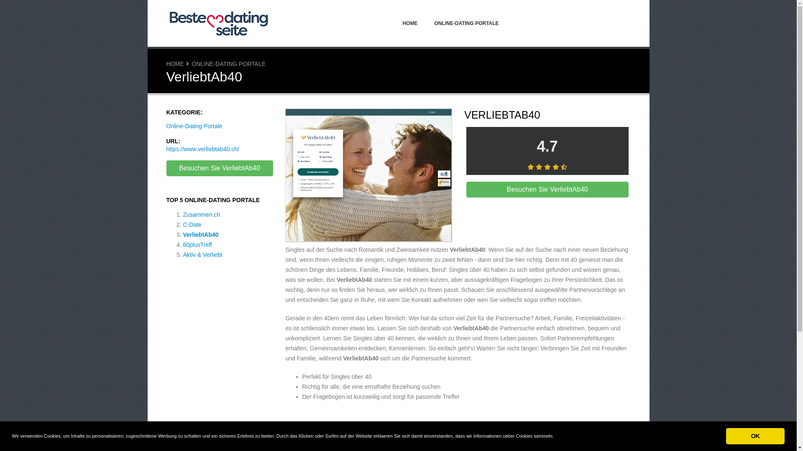  What do you see at coordinates (368, 176) in the screenshot?
I see `Besuchen Sie VerliebtAb40` at bounding box center [368, 176].